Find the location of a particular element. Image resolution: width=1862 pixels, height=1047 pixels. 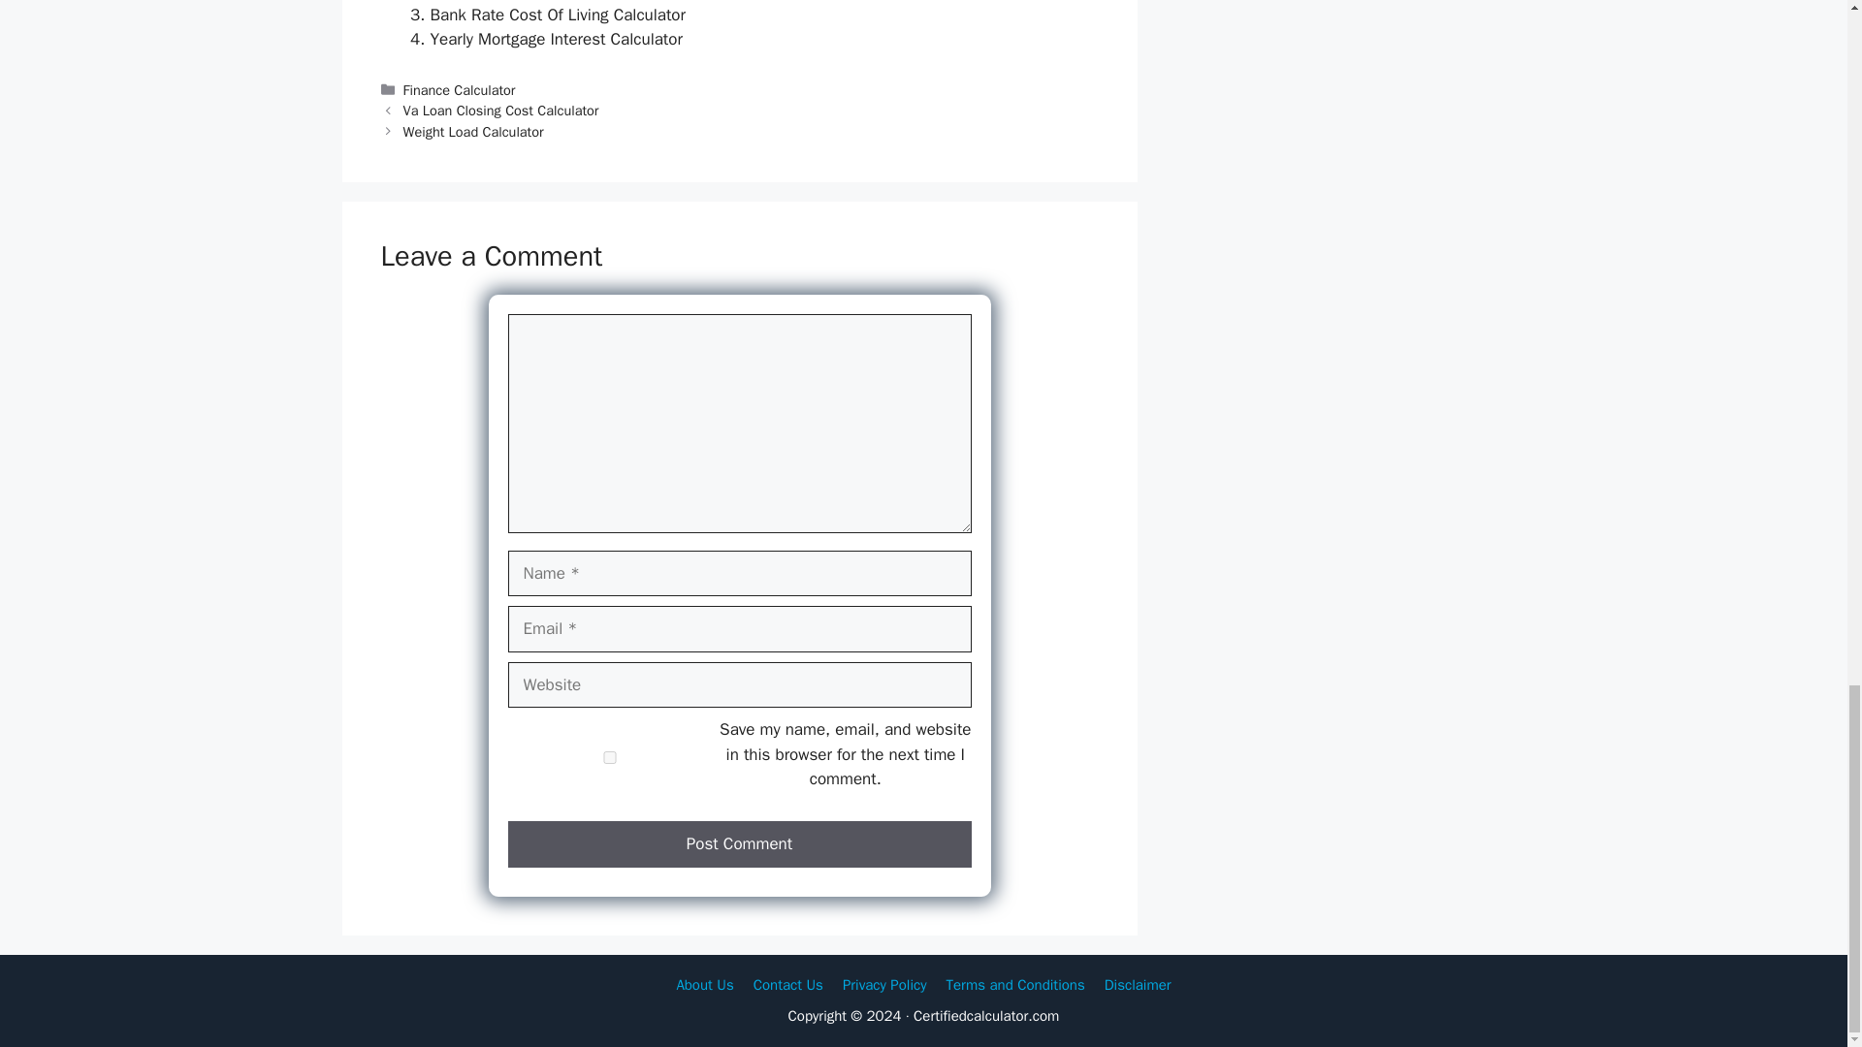

Post Comment is located at coordinates (740, 843).